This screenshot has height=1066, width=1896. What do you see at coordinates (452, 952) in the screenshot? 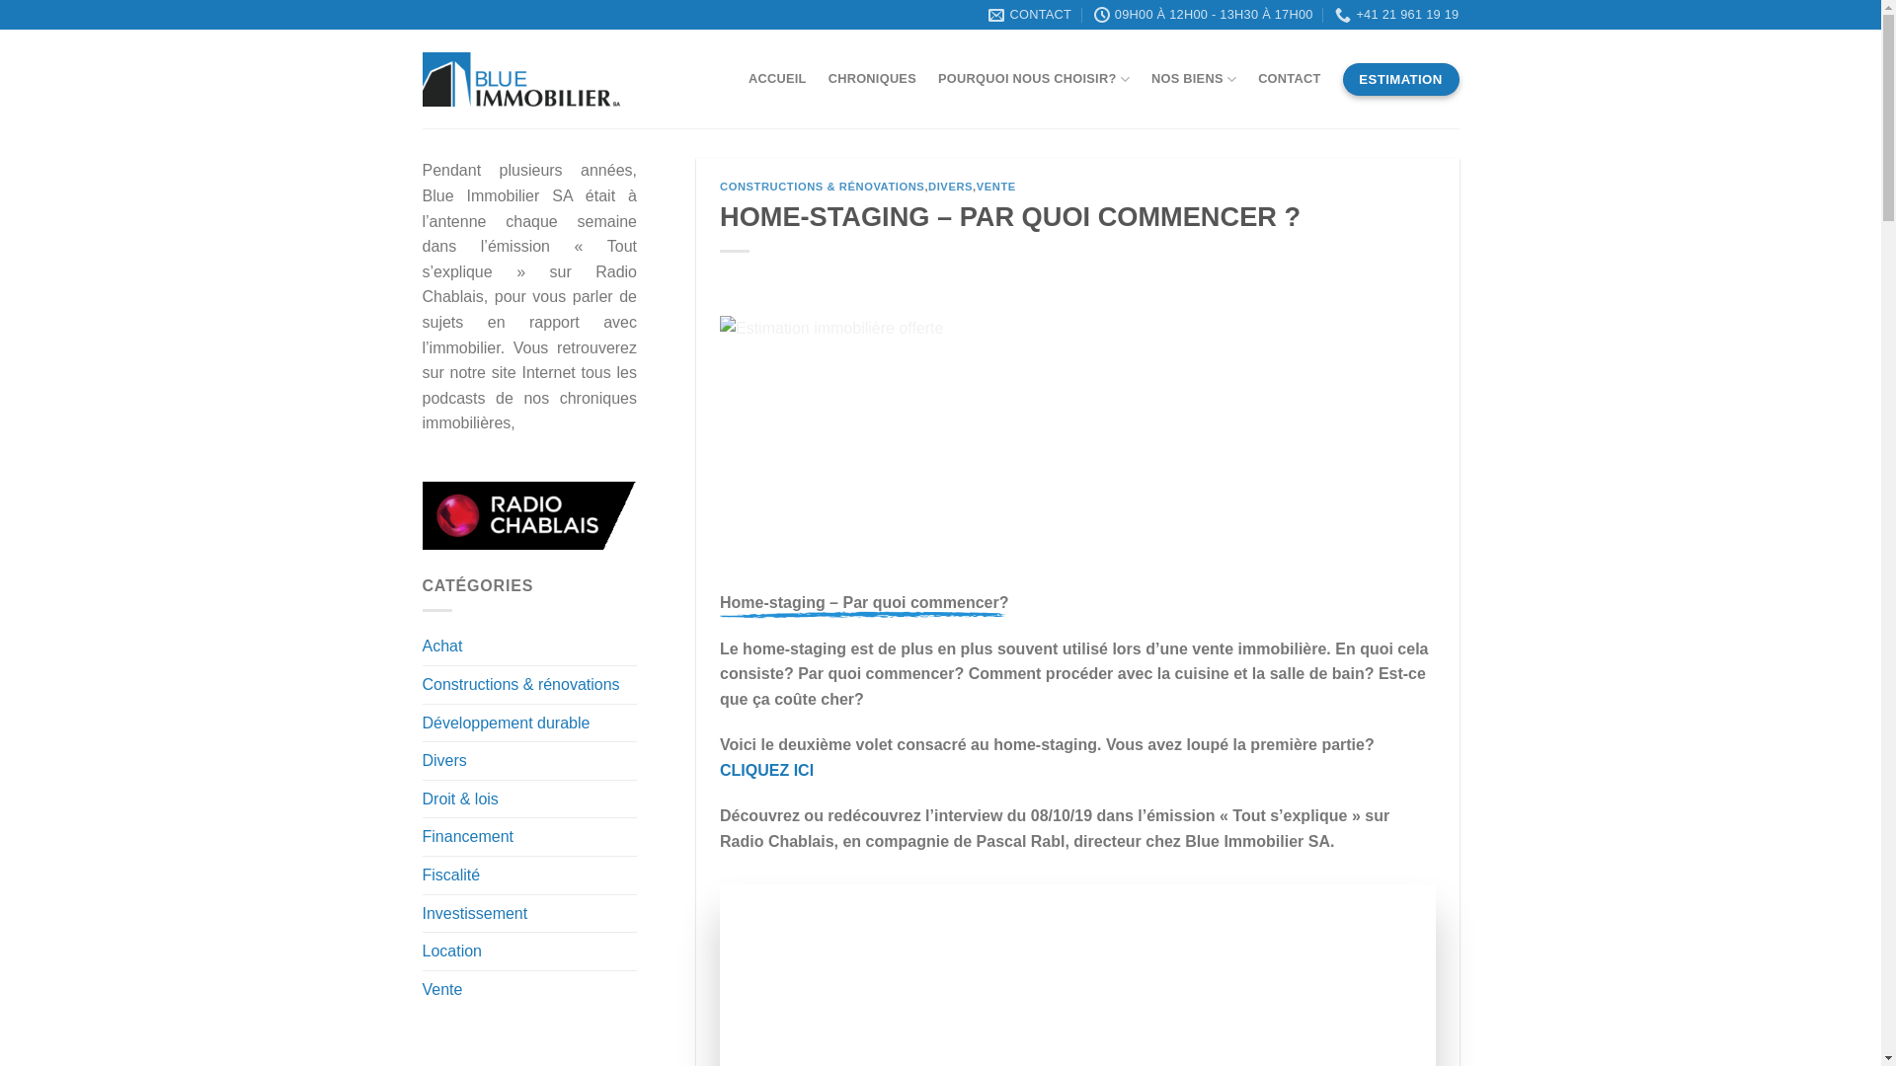
I see `Location` at bounding box center [452, 952].